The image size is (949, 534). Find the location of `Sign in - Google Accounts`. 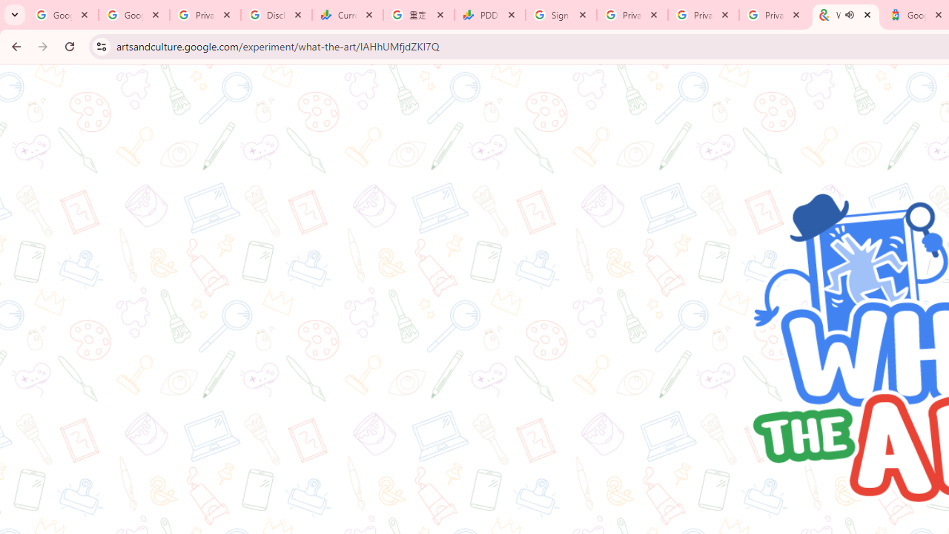

Sign in - Google Accounts is located at coordinates (561, 15).